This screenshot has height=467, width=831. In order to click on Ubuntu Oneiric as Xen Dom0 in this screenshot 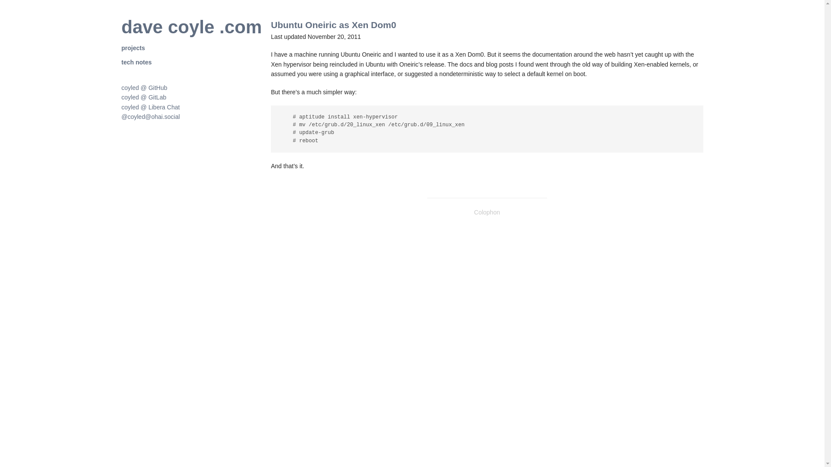, I will do `click(333, 25)`.